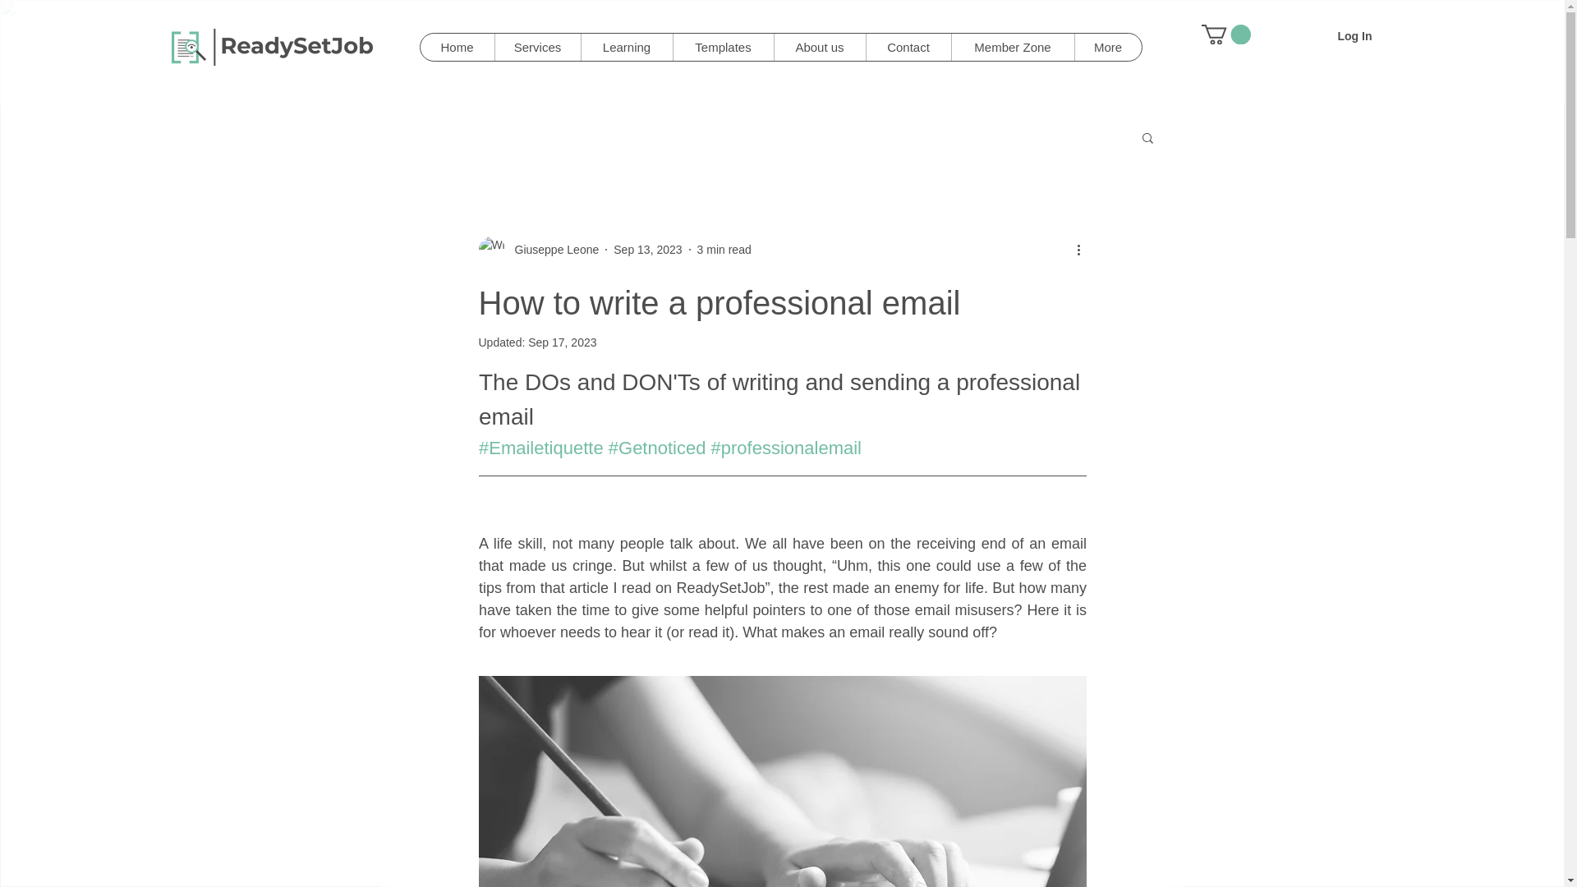 The width and height of the screenshot is (1577, 887). What do you see at coordinates (647, 250) in the screenshot?
I see `Sep 13, 2023` at bounding box center [647, 250].